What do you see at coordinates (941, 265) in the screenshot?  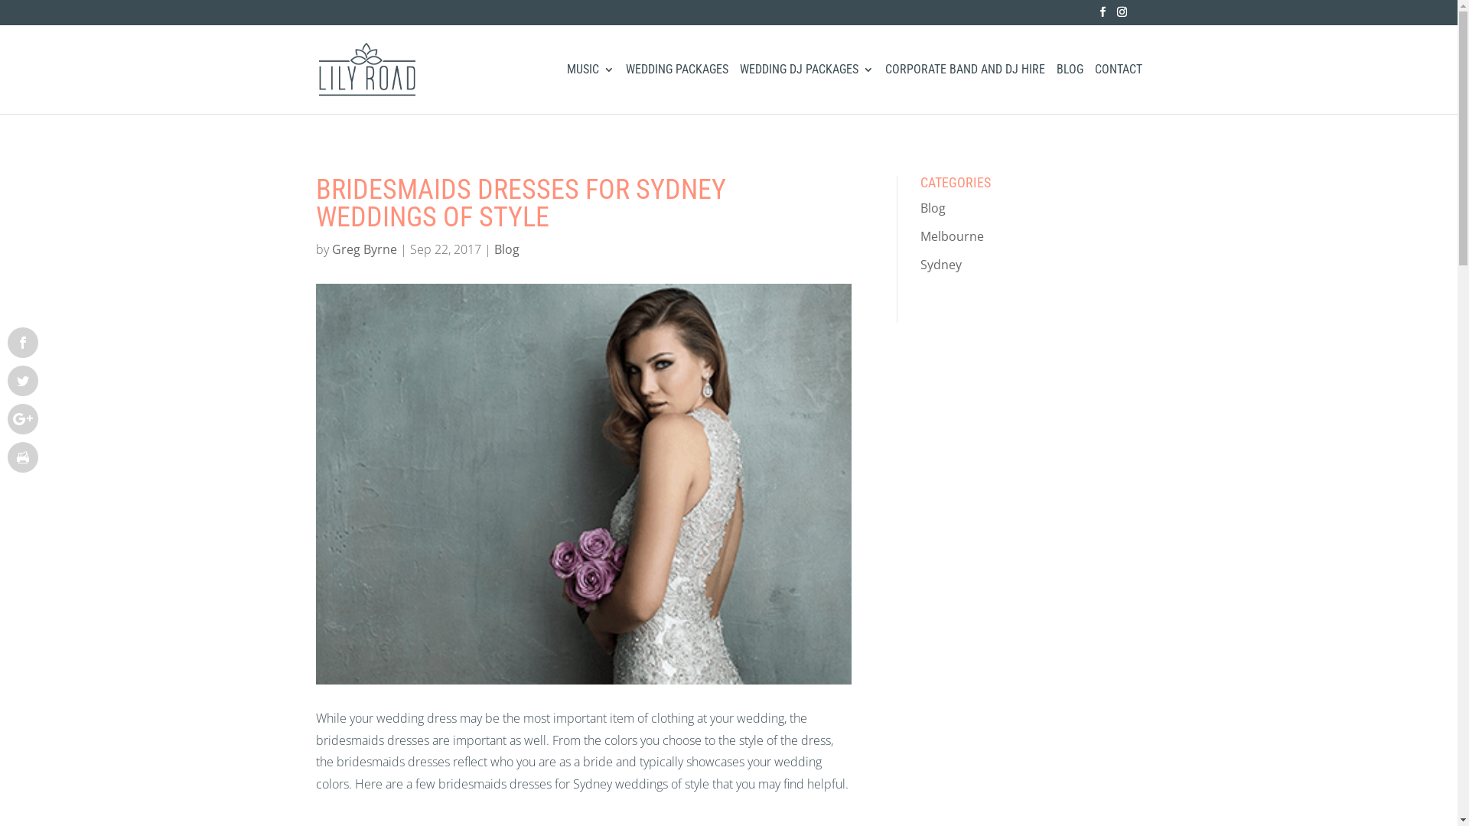 I see `Sydney` at bounding box center [941, 265].